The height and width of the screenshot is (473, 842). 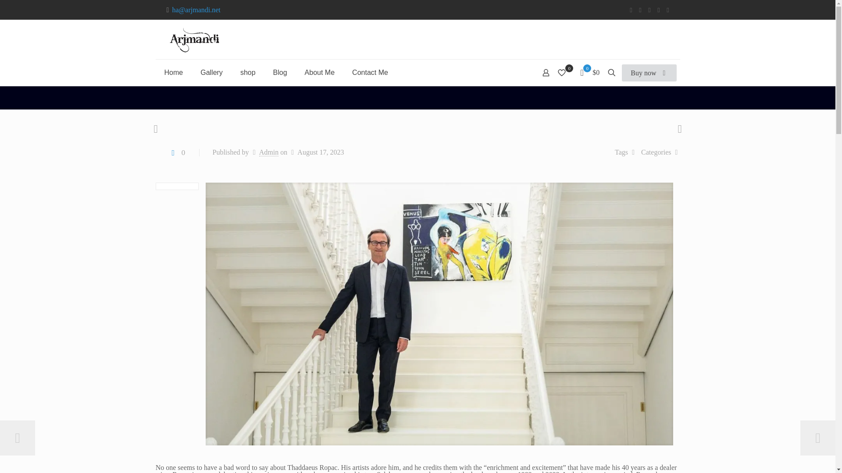 I want to click on Home, so click(x=173, y=73).